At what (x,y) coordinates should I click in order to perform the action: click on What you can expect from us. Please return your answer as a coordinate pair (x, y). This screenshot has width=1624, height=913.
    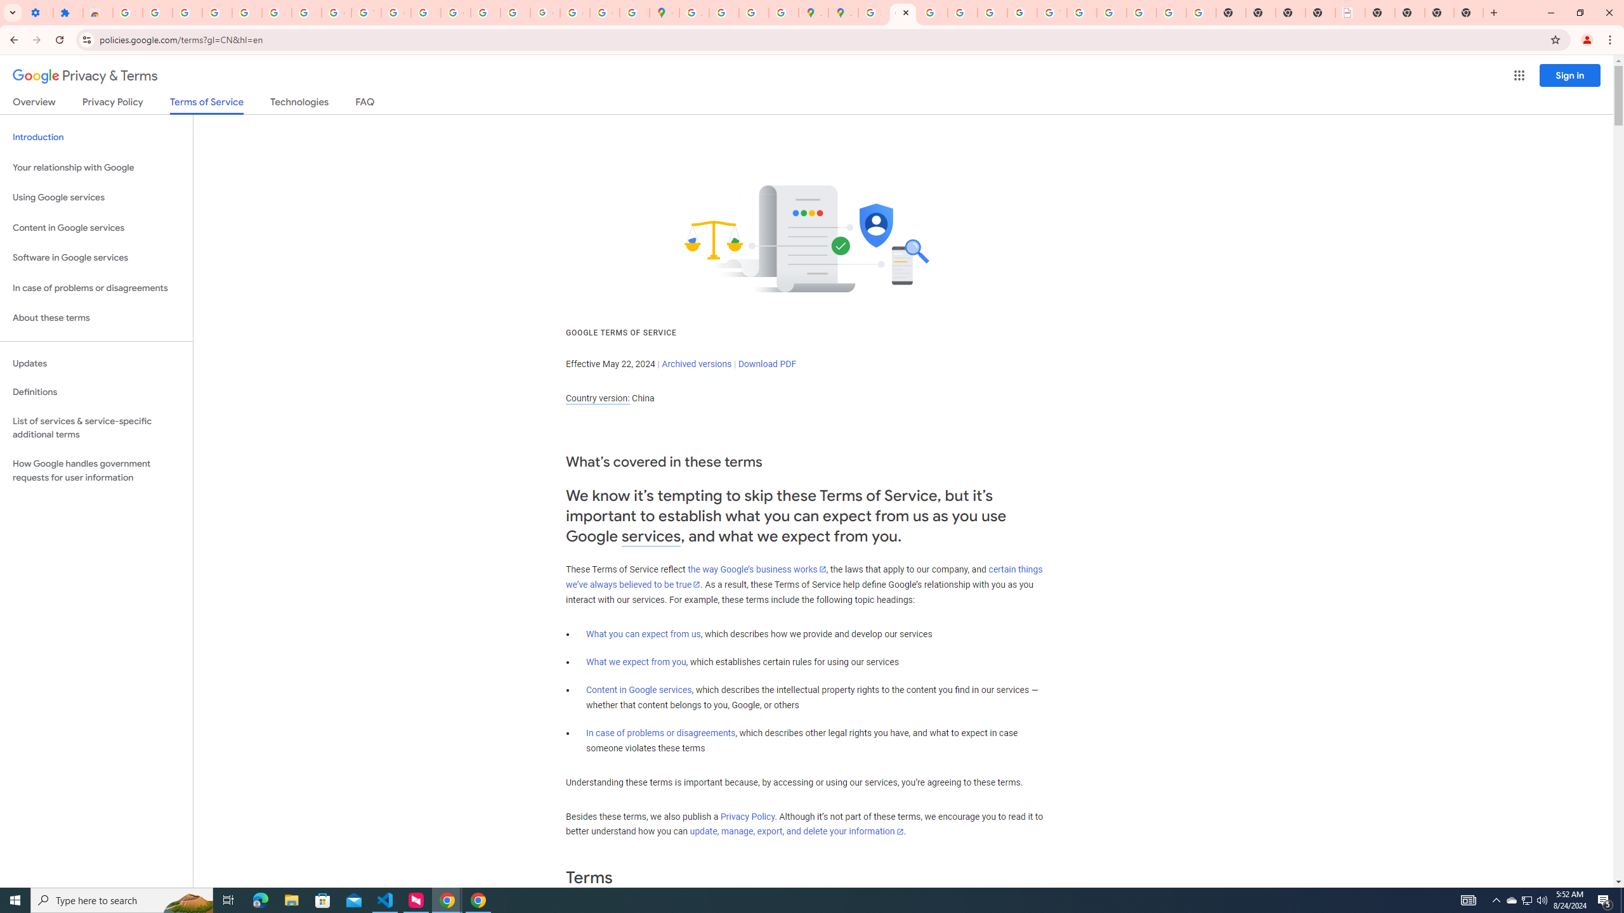
    Looking at the image, I should click on (643, 634).